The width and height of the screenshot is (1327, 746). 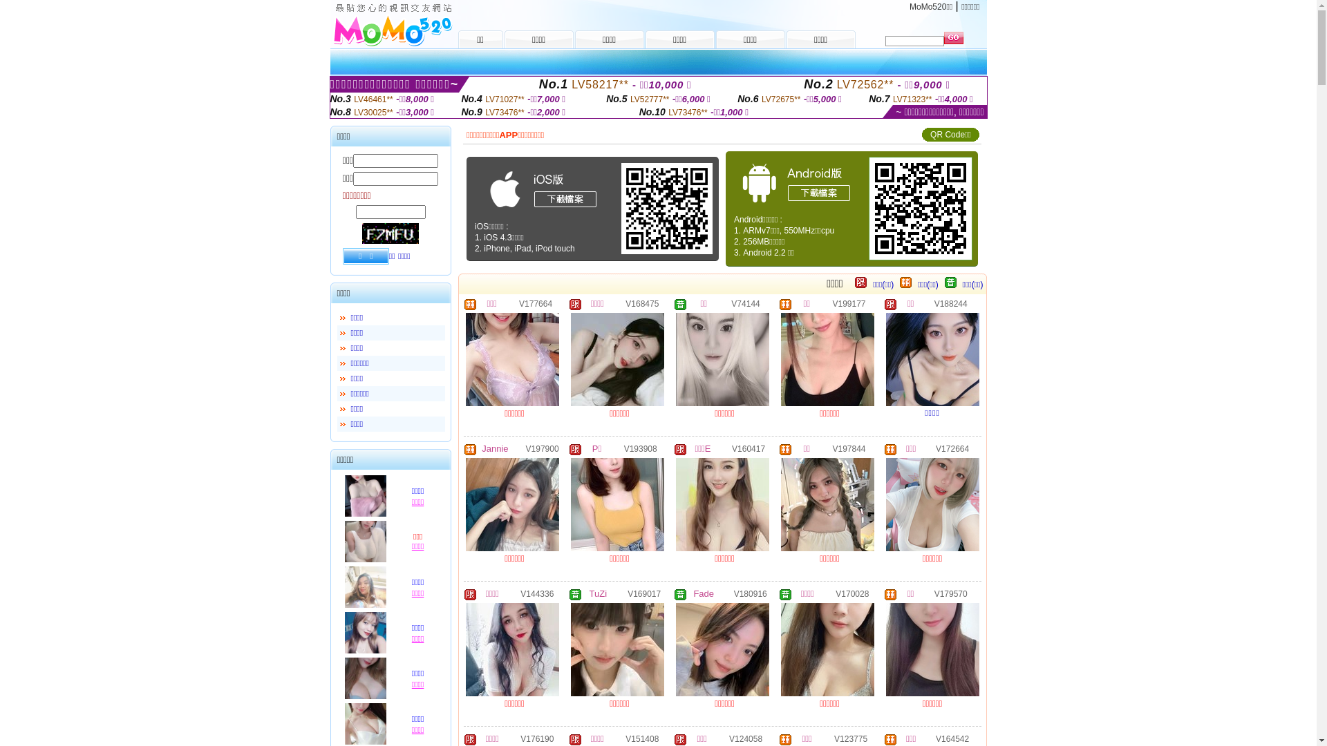 What do you see at coordinates (537, 738) in the screenshot?
I see `V176190` at bounding box center [537, 738].